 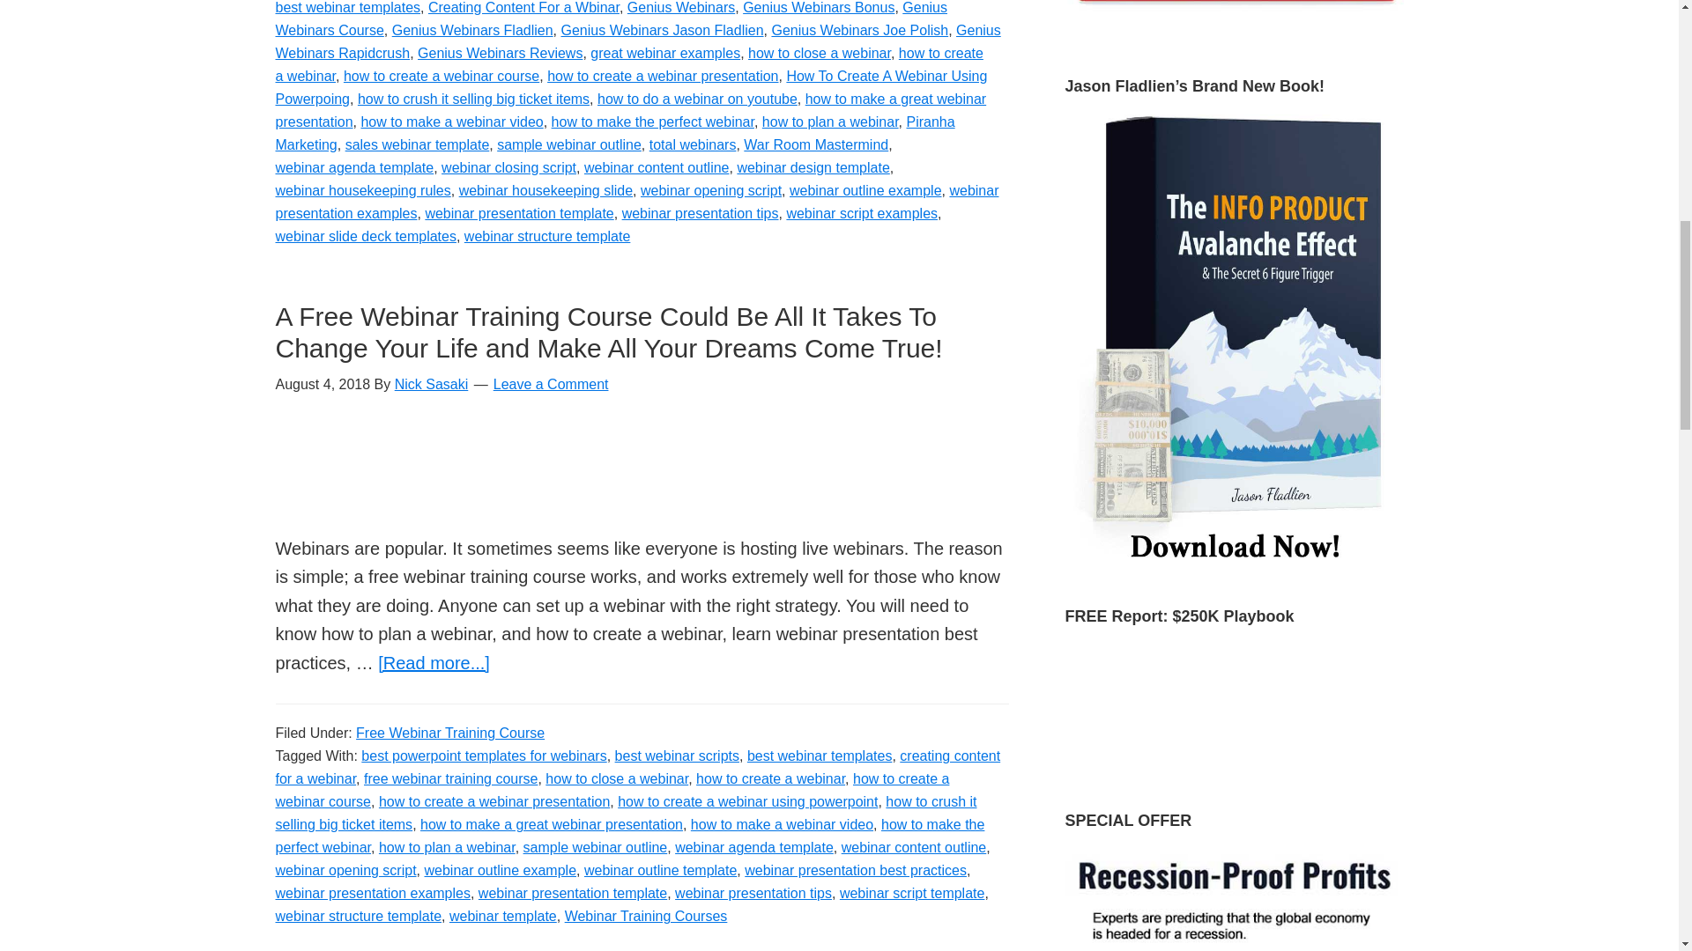 What do you see at coordinates (818, 7) in the screenshot?
I see `Genius Webinars Bonus` at bounding box center [818, 7].